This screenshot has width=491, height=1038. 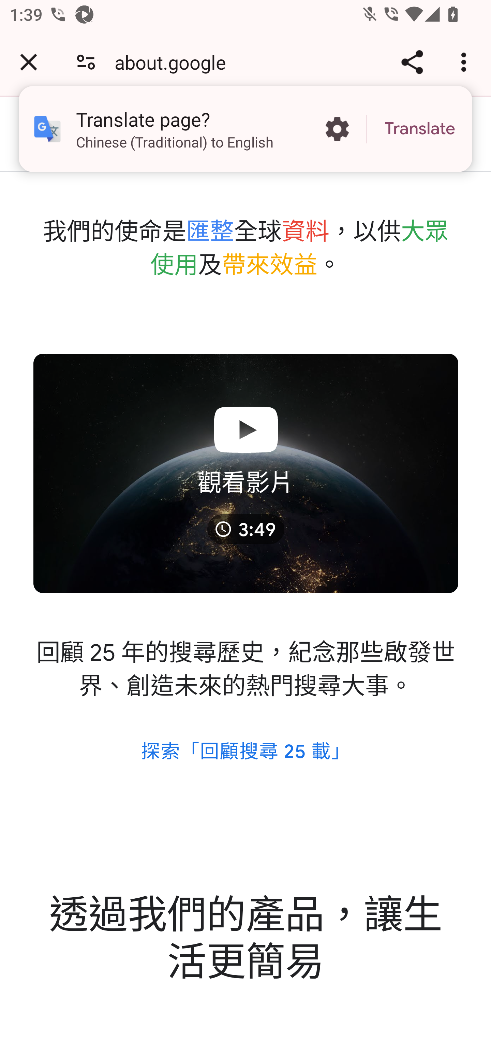 I want to click on Connection is secure, so click(x=86, y=62).